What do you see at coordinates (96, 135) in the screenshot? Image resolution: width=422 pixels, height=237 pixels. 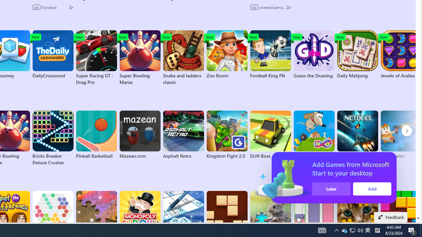 I see `Pinball Basketball` at bounding box center [96, 135].